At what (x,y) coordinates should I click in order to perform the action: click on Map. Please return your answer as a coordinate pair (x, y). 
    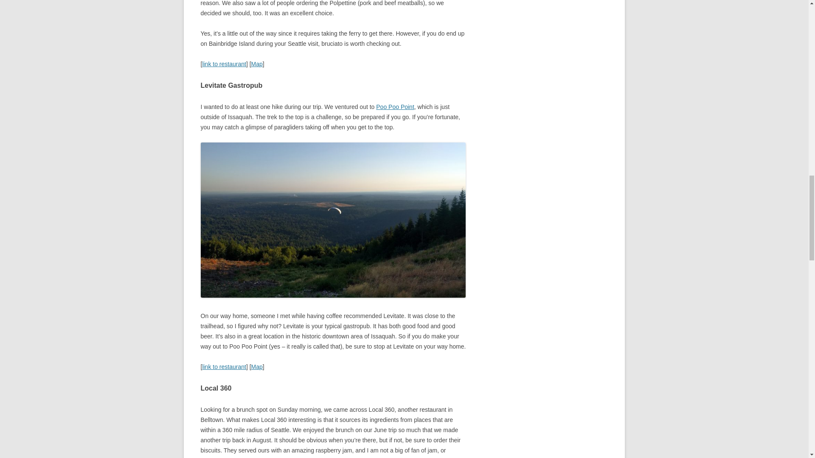
    Looking at the image, I should click on (256, 64).